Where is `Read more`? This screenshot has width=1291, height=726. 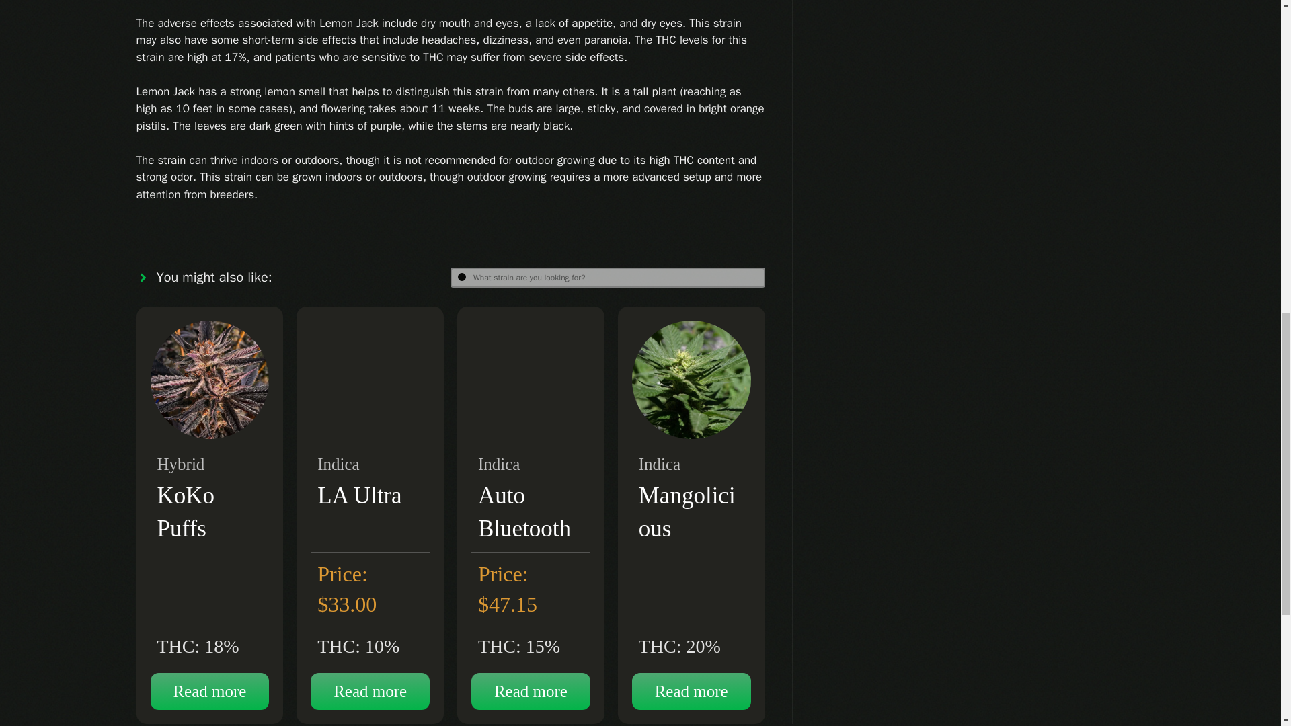
Read more is located at coordinates (210, 691).